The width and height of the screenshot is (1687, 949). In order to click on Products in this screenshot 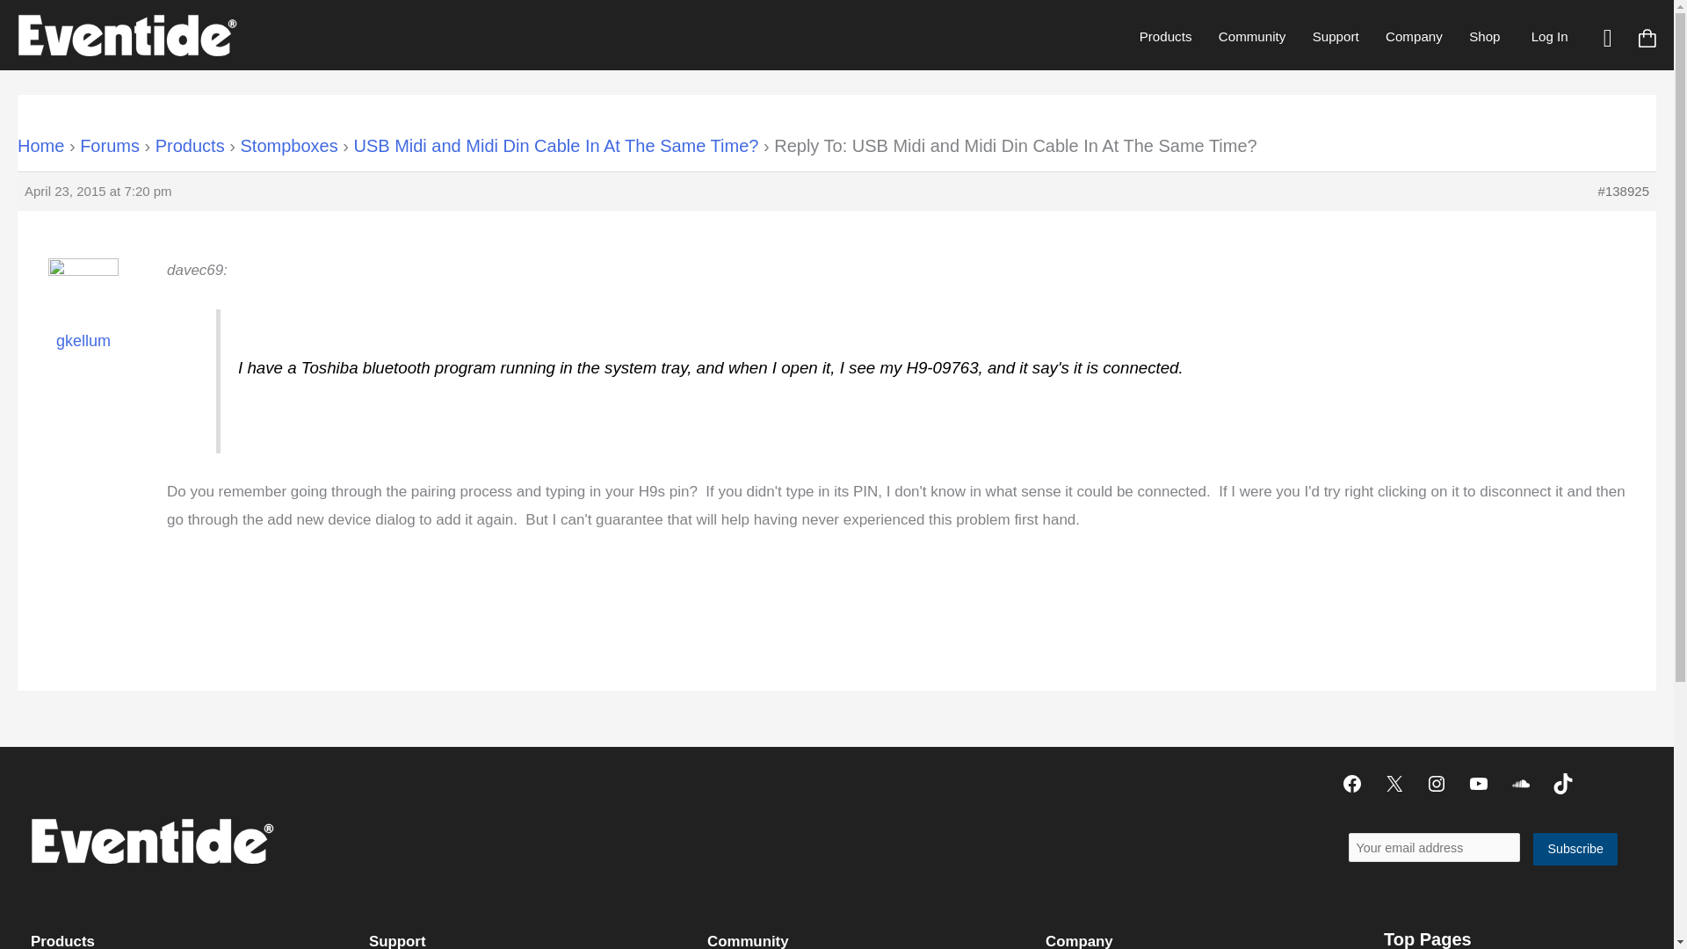, I will do `click(1166, 36)`.